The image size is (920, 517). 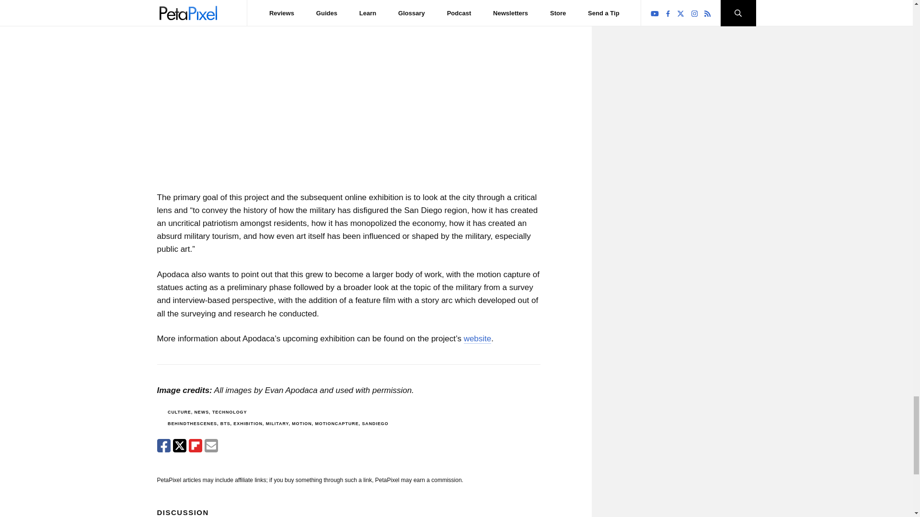 I want to click on Share on Flipboard, so click(x=195, y=445).